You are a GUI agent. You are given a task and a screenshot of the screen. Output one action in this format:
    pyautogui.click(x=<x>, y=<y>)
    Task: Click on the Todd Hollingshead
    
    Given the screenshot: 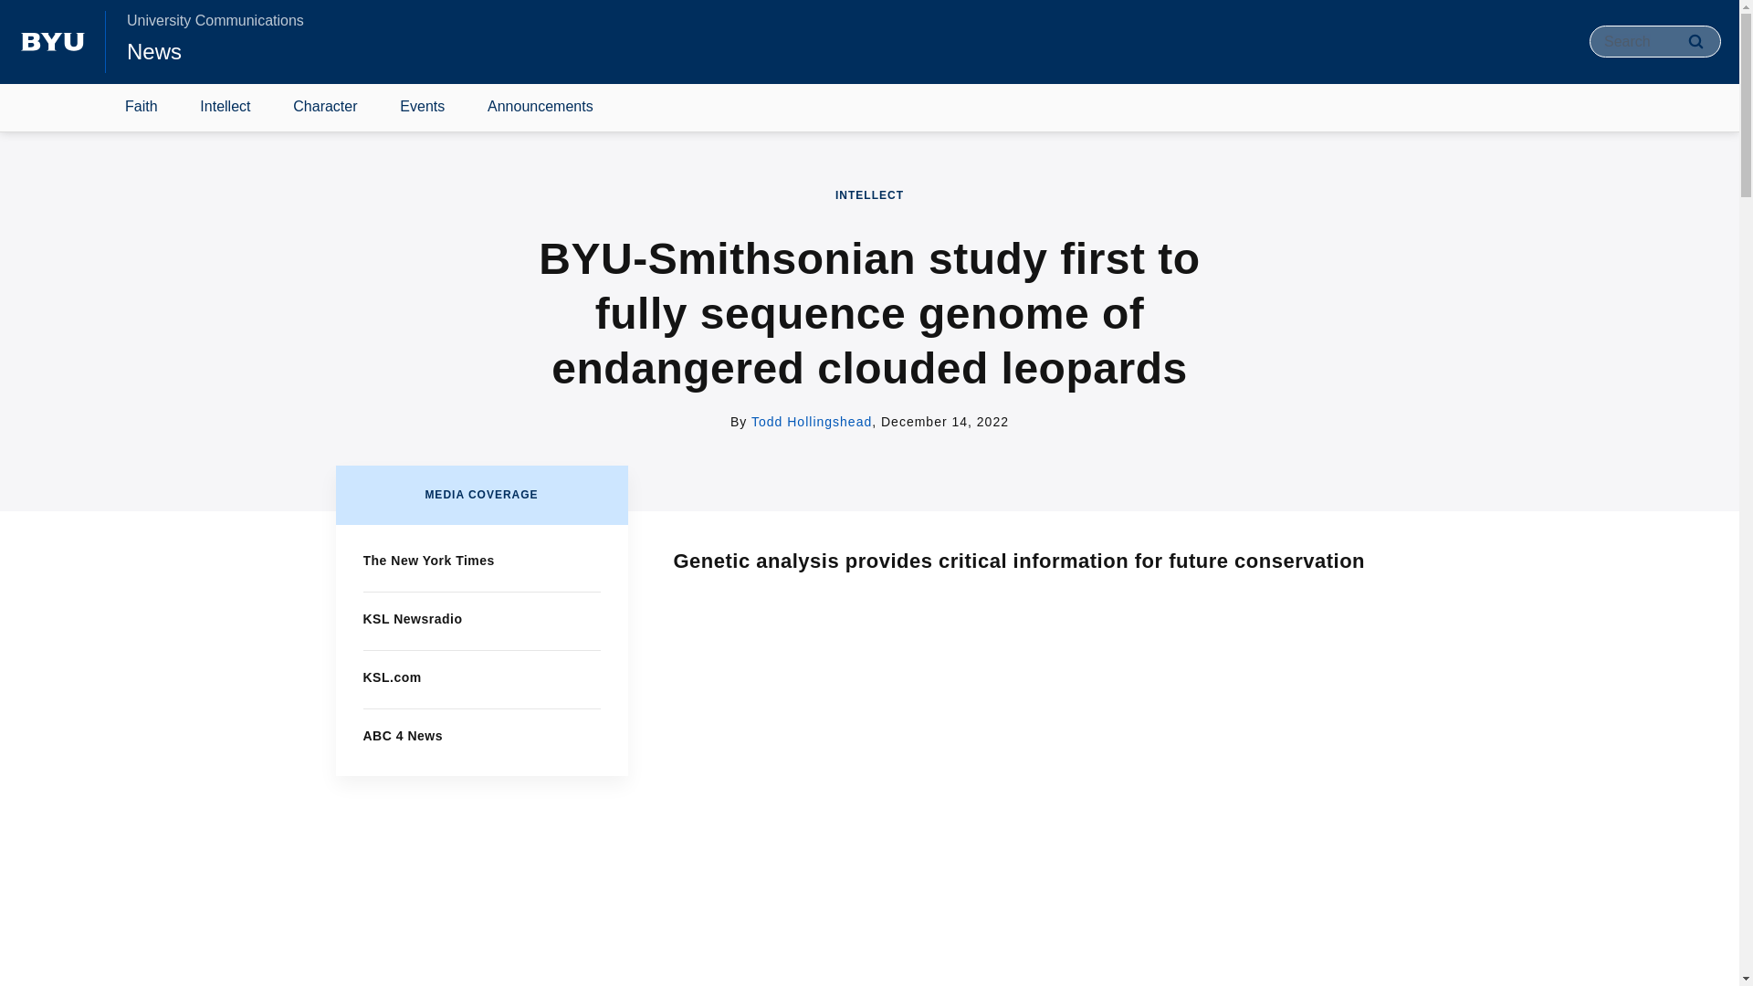 What is the action you would take?
    pyautogui.click(x=811, y=421)
    